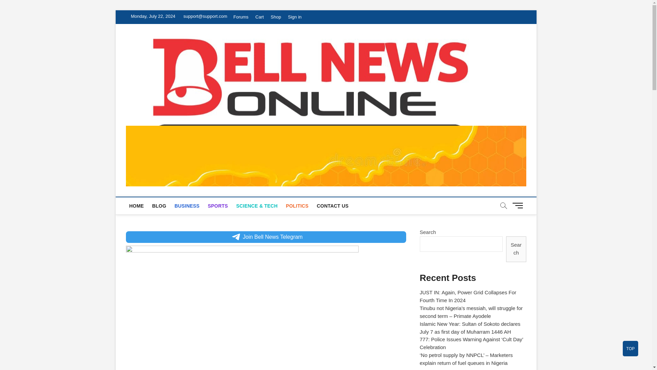 This screenshot has height=370, width=657. What do you see at coordinates (159, 206) in the screenshot?
I see `BLOG` at bounding box center [159, 206].